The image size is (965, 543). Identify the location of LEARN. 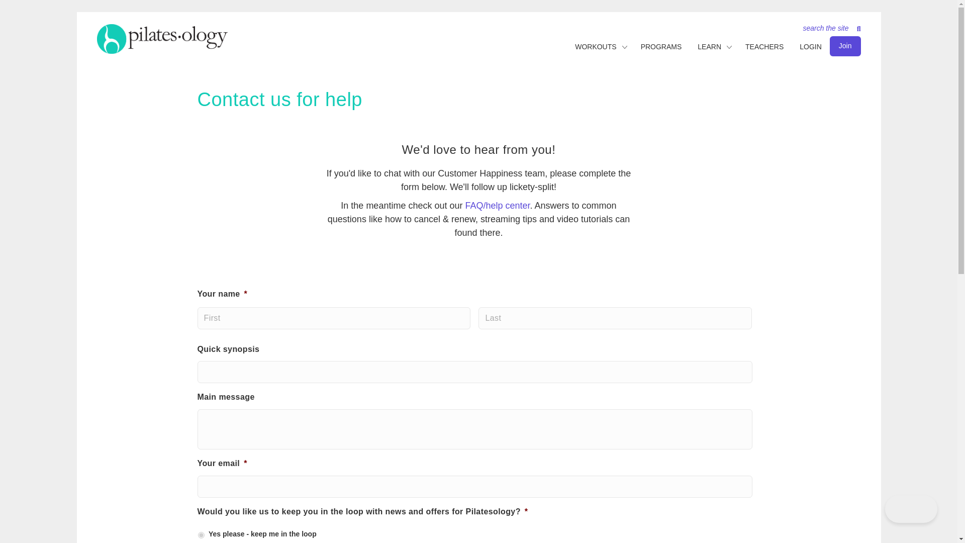
(705, 47).